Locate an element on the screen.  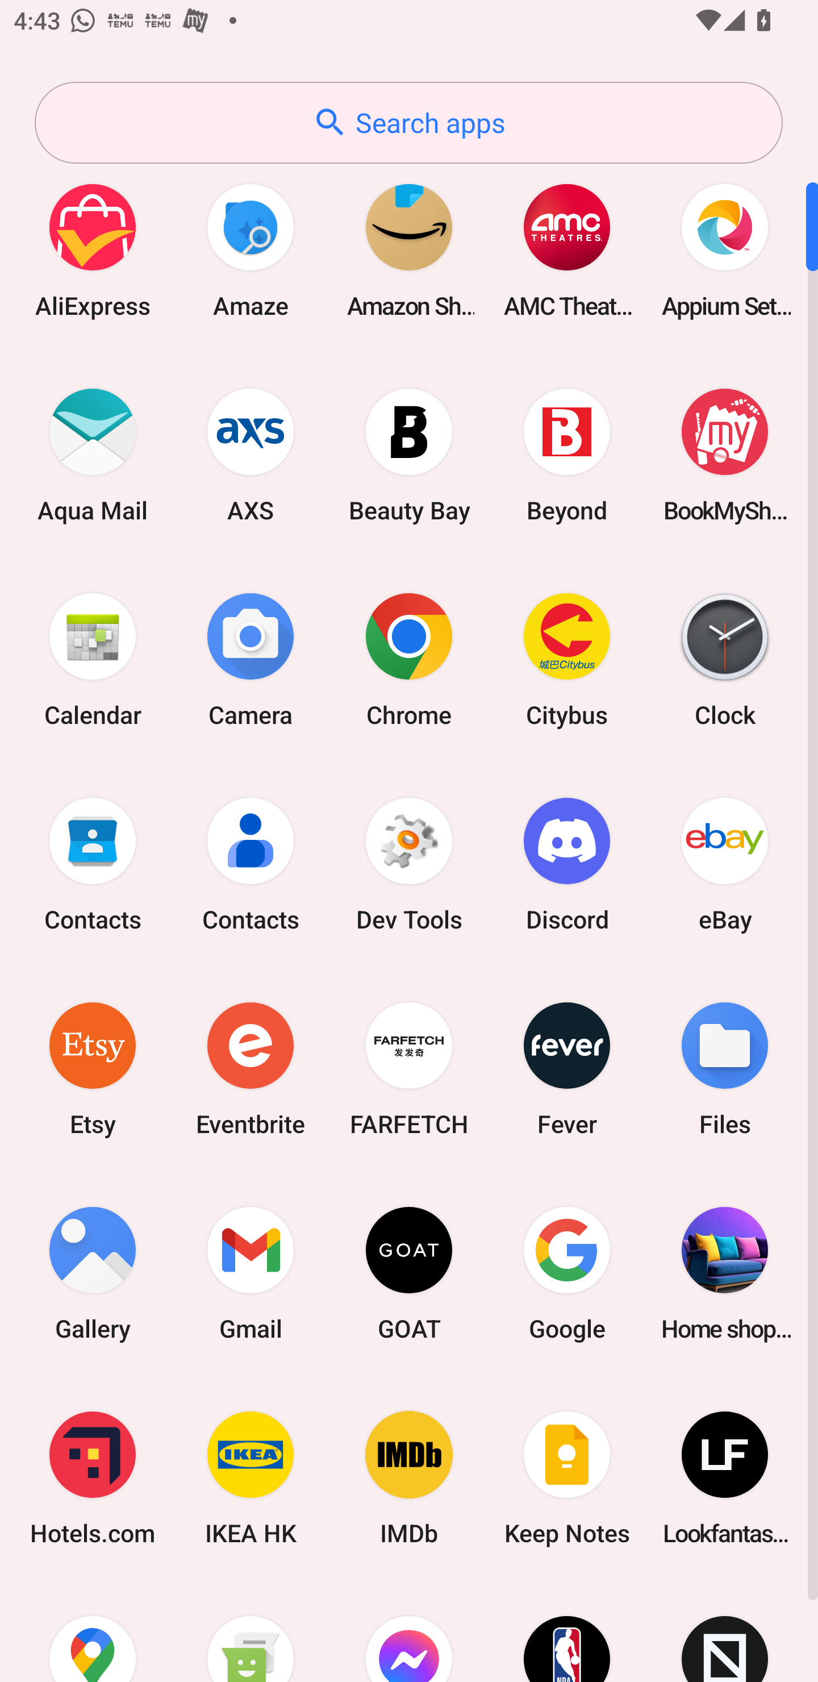
Fever is located at coordinates (567, 1068).